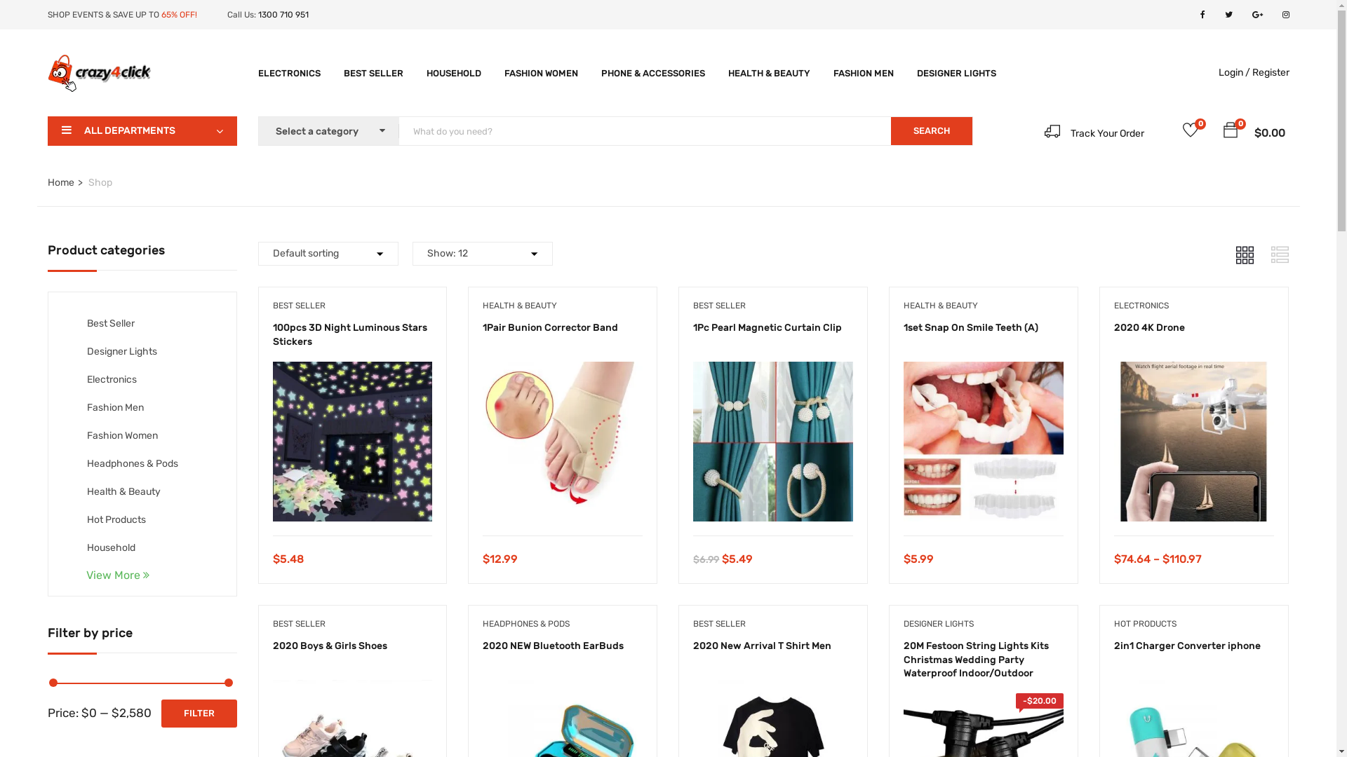 The width and height of the screenshot is (1347, 757). I want to click on Home, so click(61, 182).